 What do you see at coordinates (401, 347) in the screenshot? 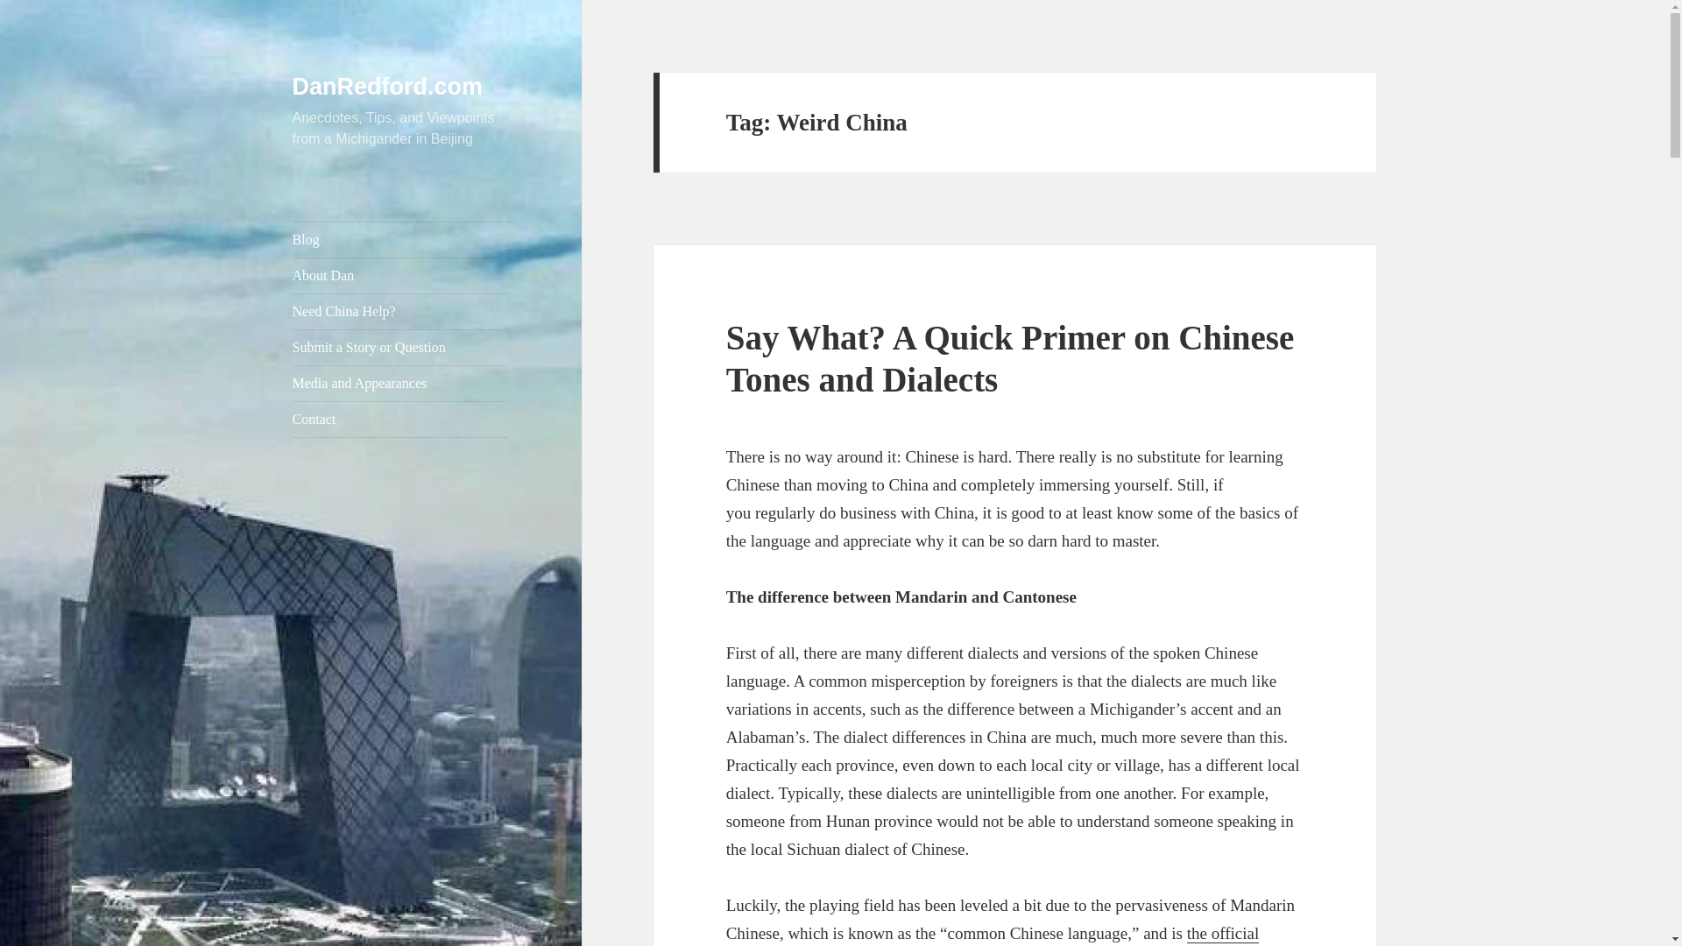
I see `Submit a Story or Question` at bounding box center [401, 347].